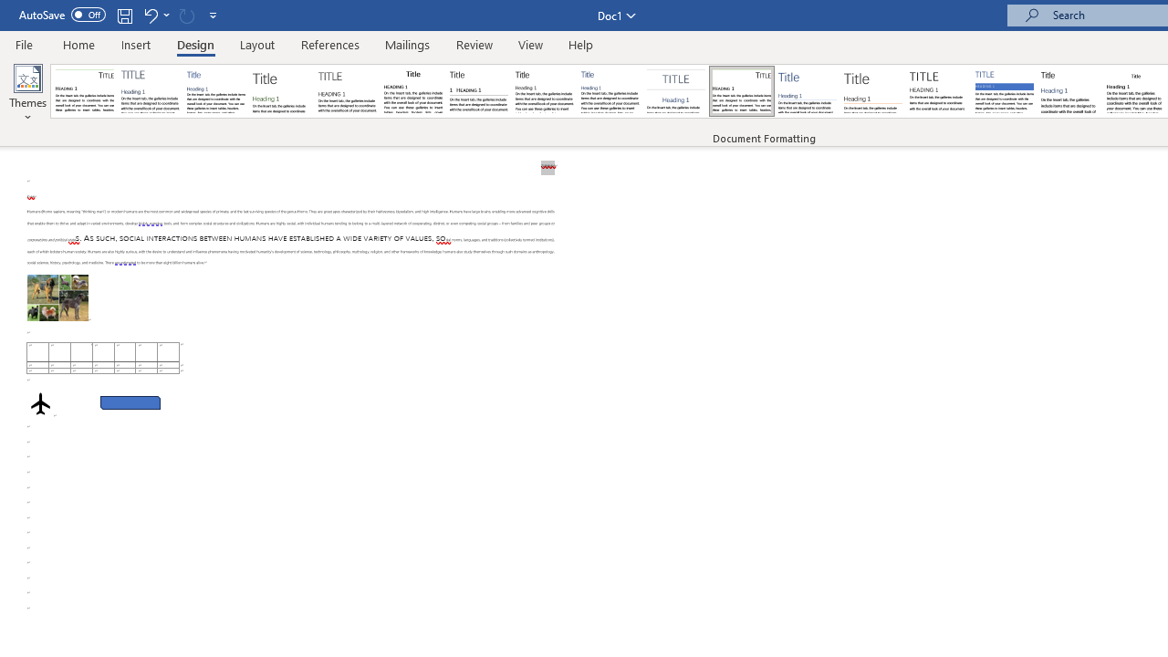  Describe the element at coordinates (155, 15) in the screenshot. I see `Undo Apply Quick Style Set` at that location.